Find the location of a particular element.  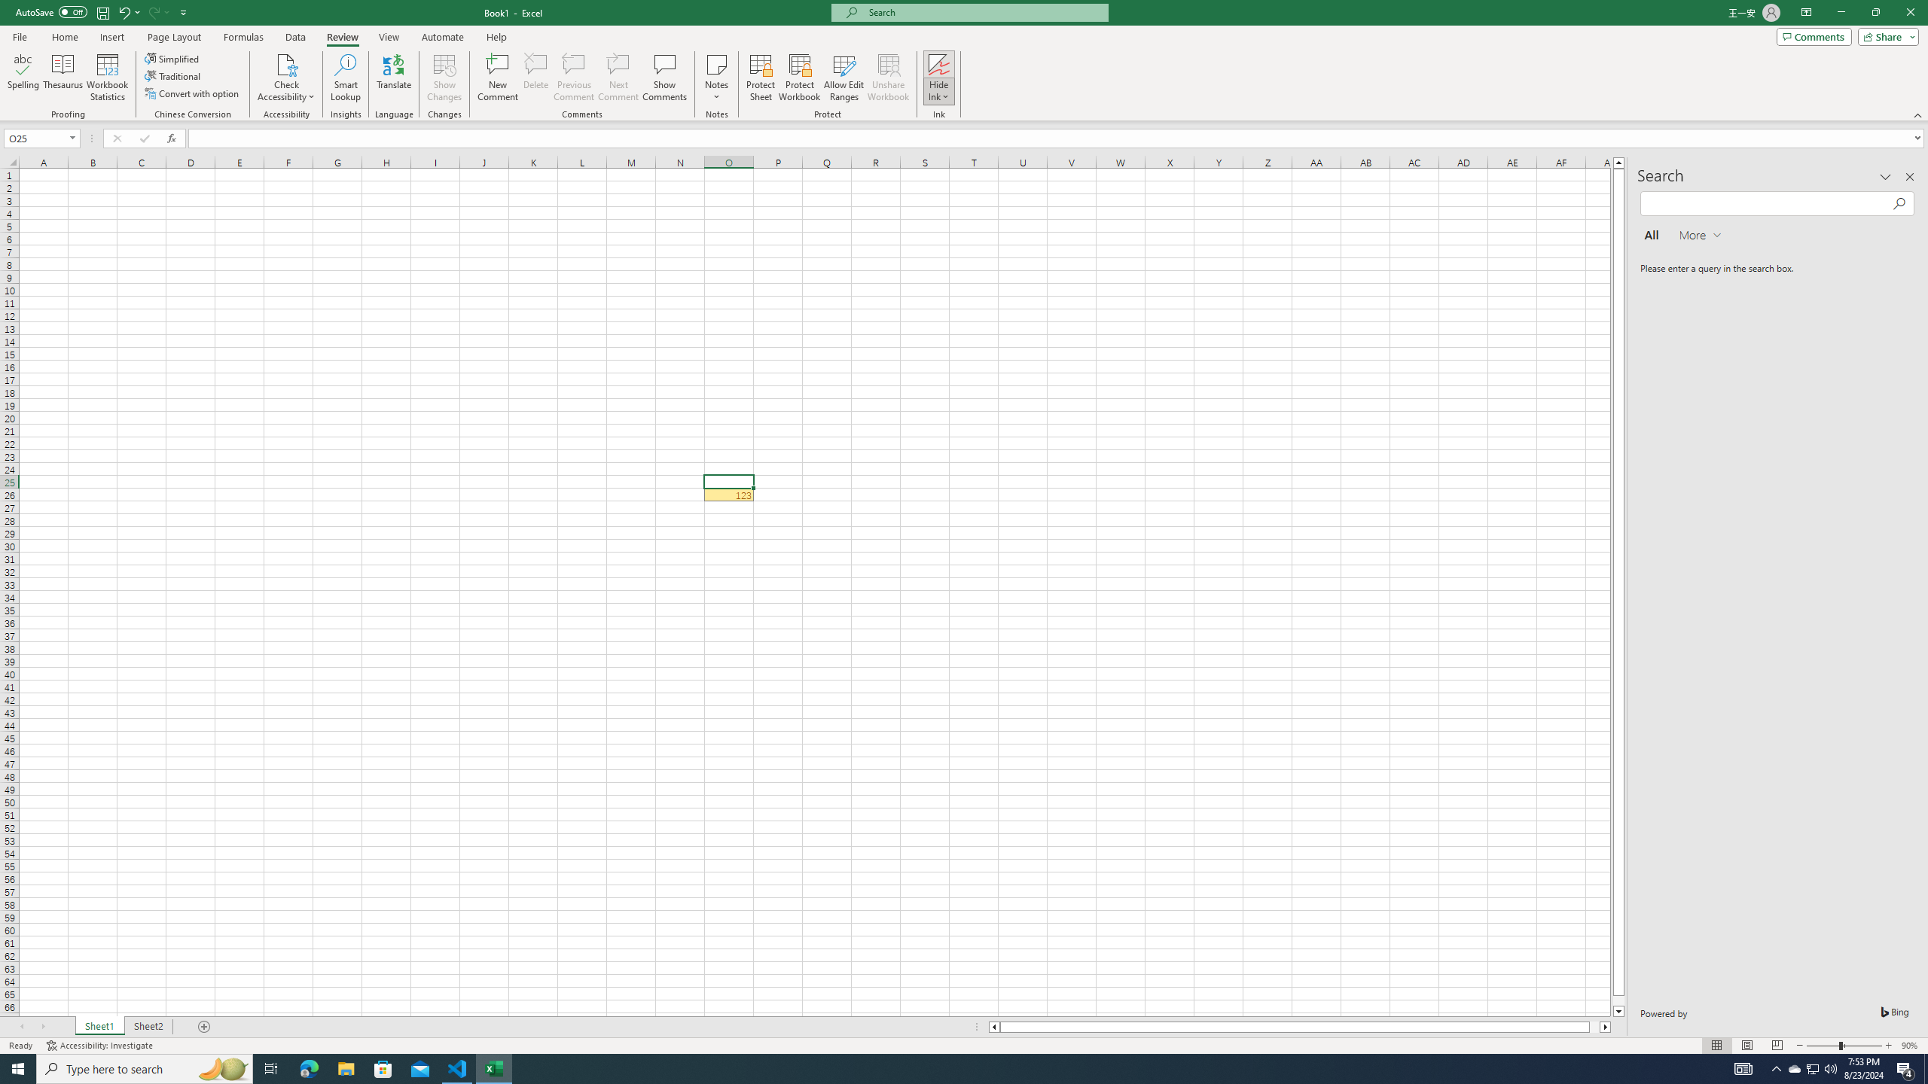

Share is located at coordinates (1886, 36).